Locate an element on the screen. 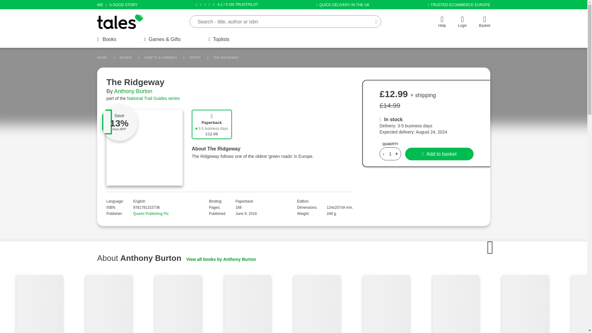 The height and width of the screenshot is (333, 592). TRUSTED ECOMMERCE EUROPE is located at coordinates (459, 4).